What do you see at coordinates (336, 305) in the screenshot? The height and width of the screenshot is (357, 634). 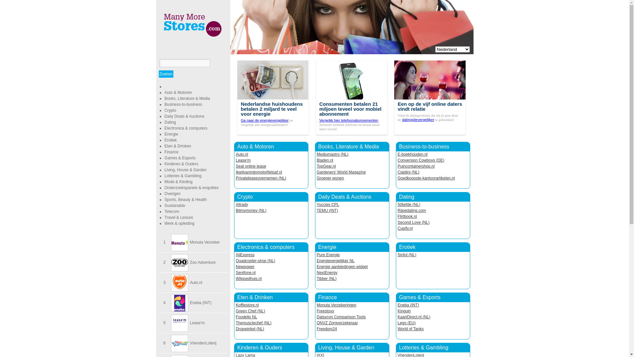 I see `Monuta Verzekeringen` at bounding box center [336, 305].